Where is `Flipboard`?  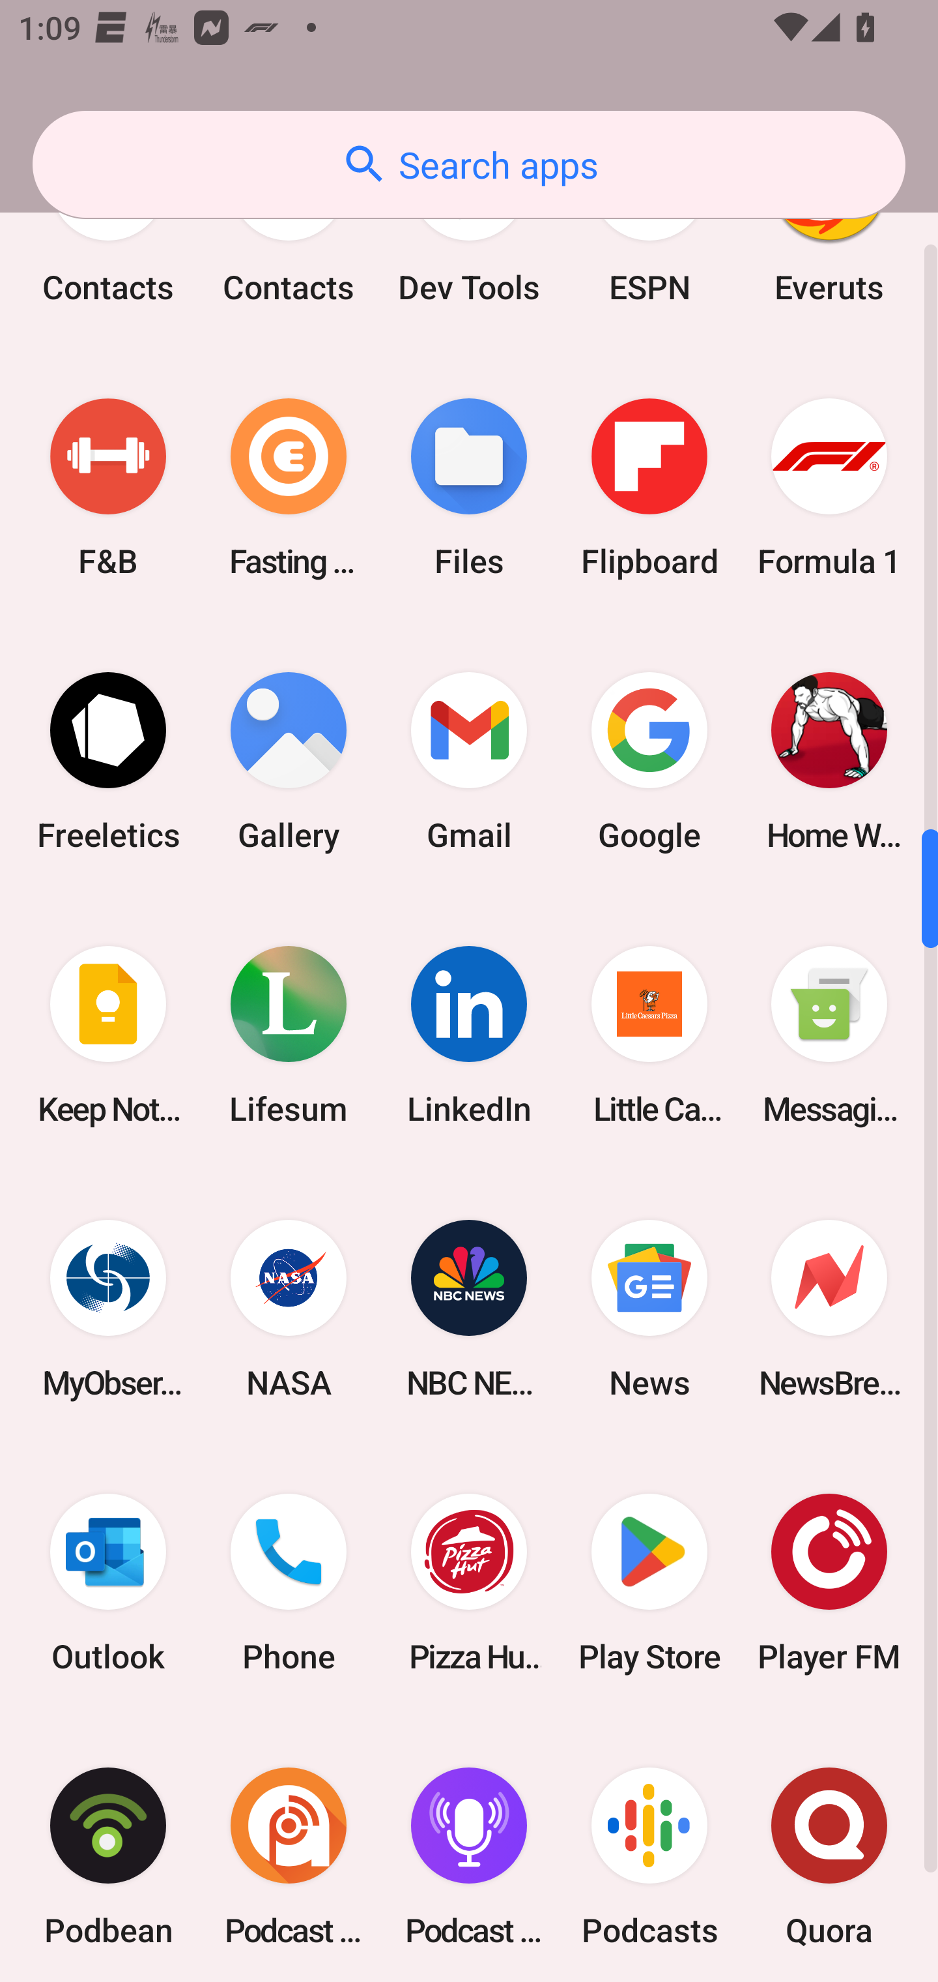
Flipboard is located at coordinates (649, 488).